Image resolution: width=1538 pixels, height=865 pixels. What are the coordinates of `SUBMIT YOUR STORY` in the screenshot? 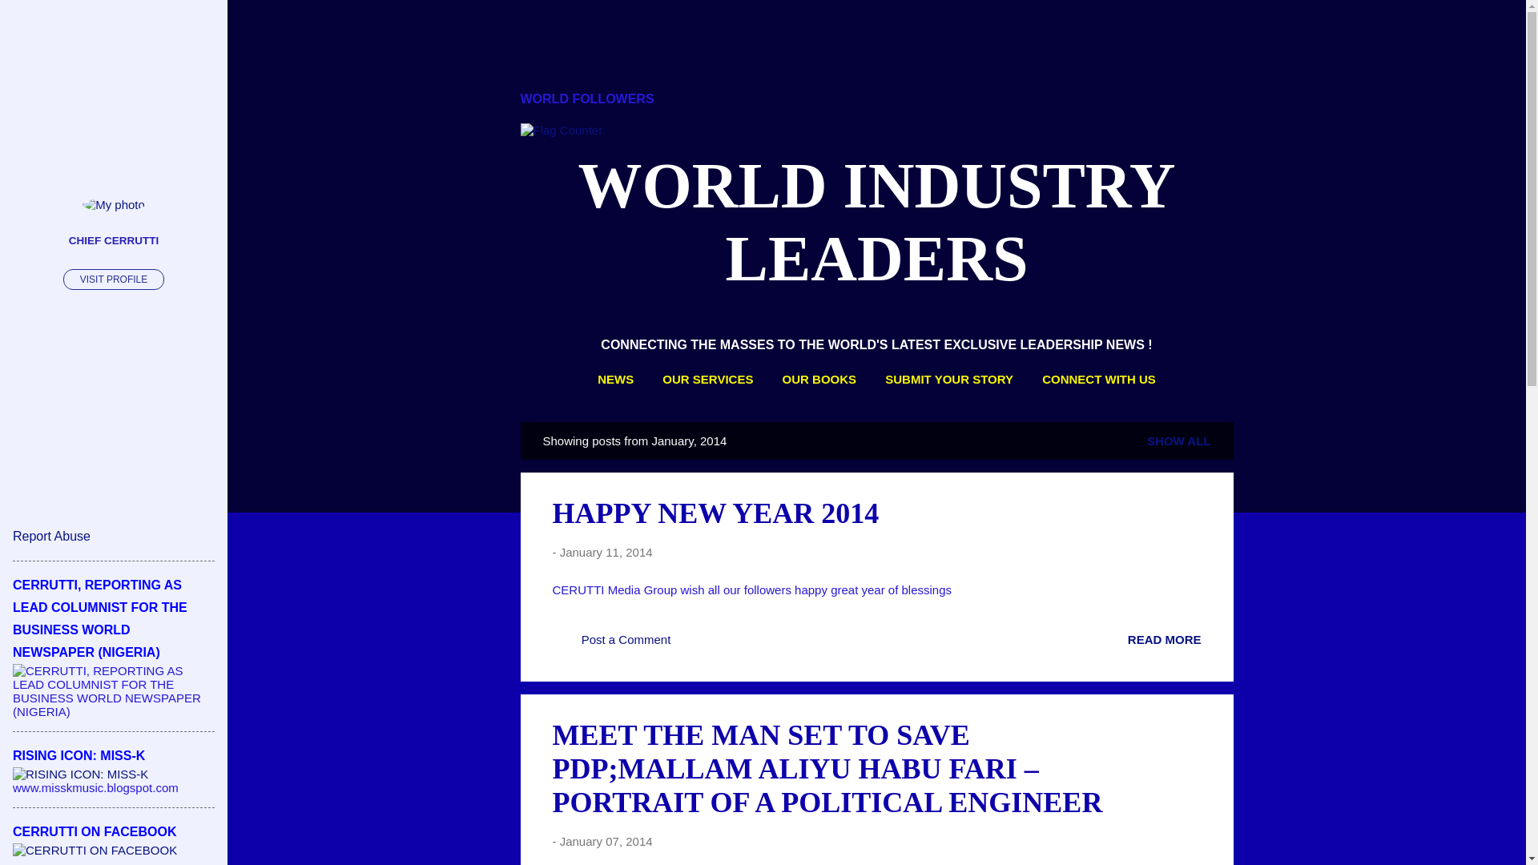 It's located at (948, 379).